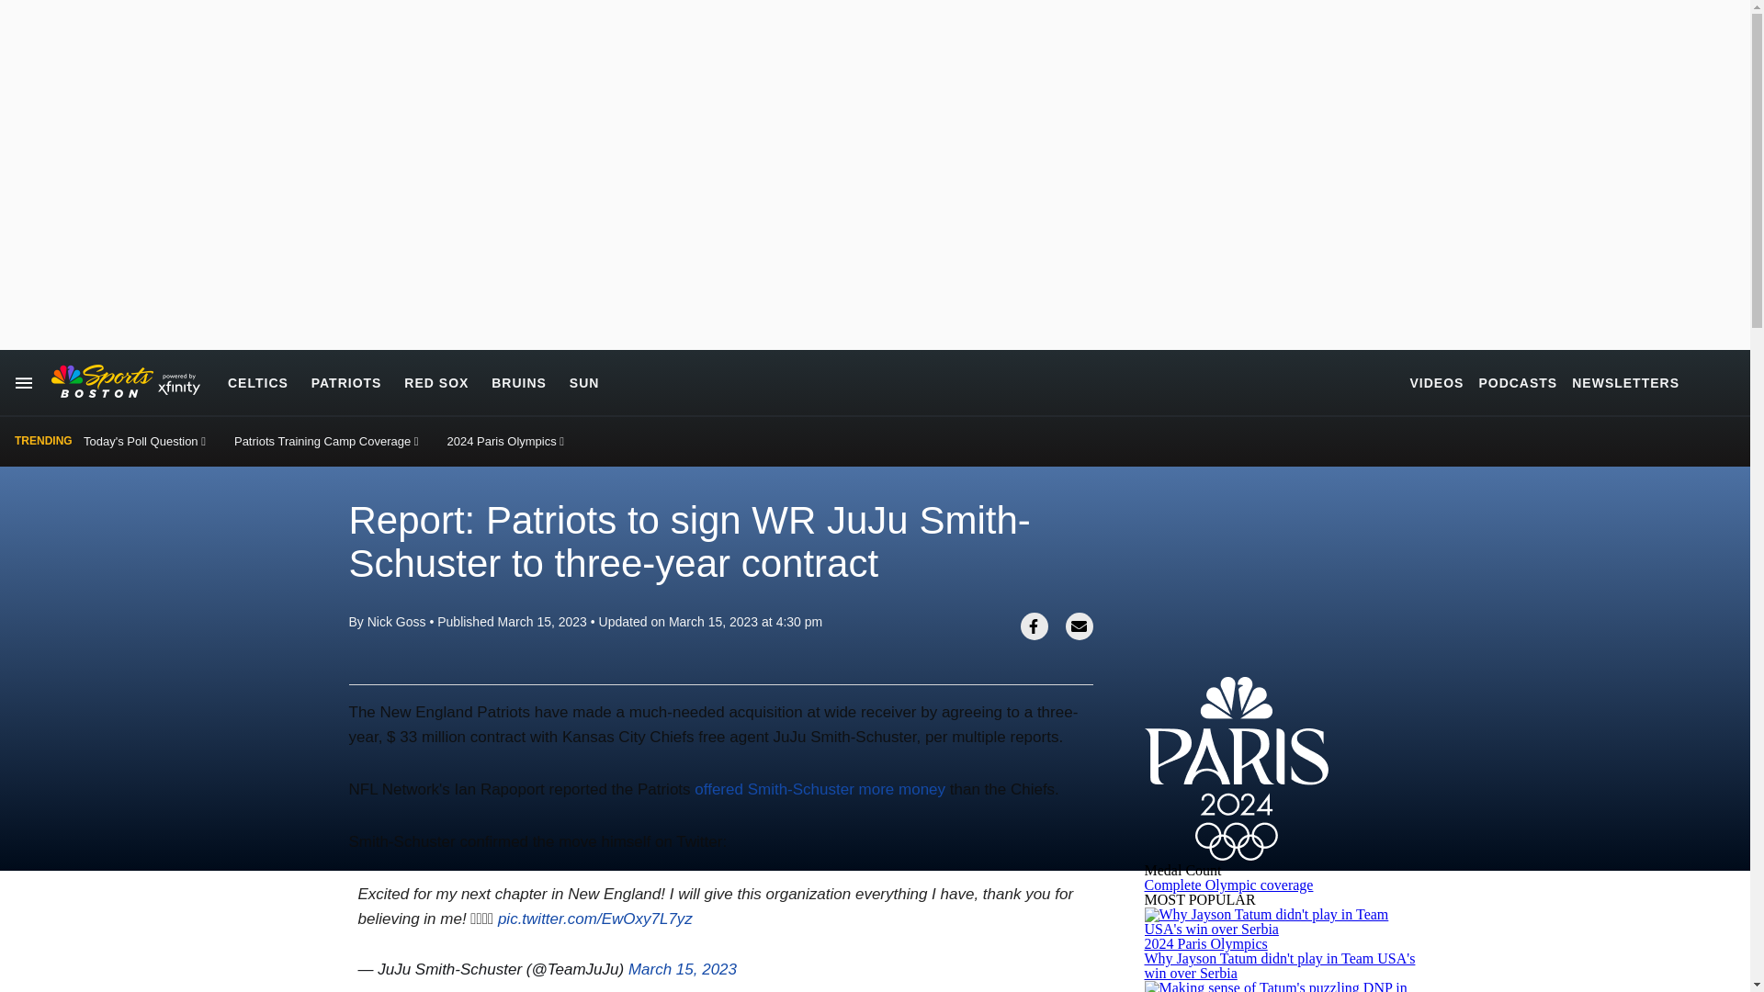  I want to click on offered Smith-Schuster more money, so click(820, 789).